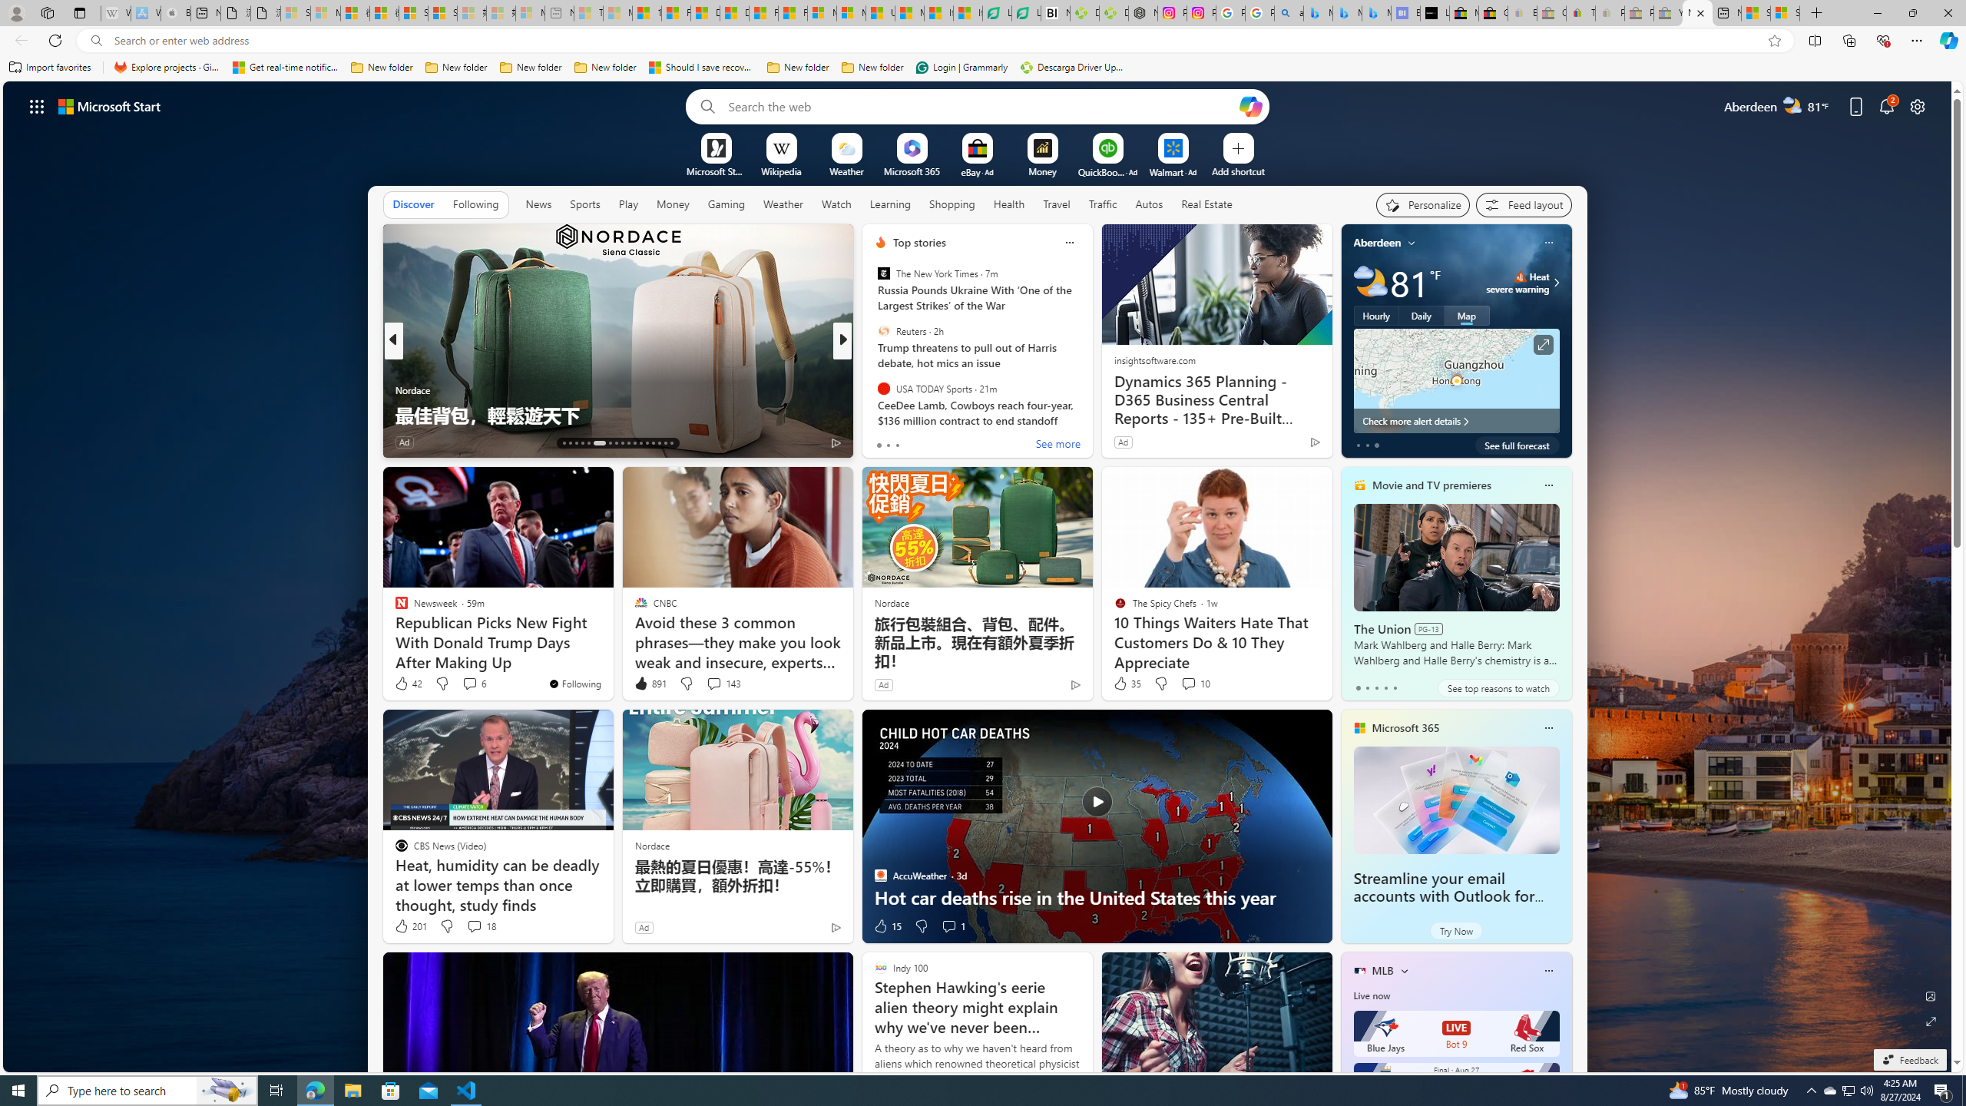  What do you see at coordinates (882, 442) in the screenshot?
I see `20 Like` at bounding box center [882, 442].